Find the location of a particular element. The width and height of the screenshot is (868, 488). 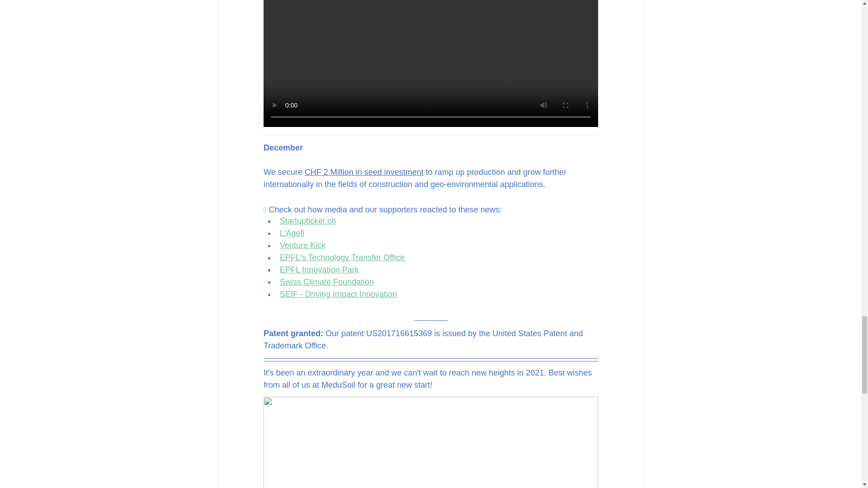

SEIF - Driving Impact Innovation is located at coordinates (338, 294).